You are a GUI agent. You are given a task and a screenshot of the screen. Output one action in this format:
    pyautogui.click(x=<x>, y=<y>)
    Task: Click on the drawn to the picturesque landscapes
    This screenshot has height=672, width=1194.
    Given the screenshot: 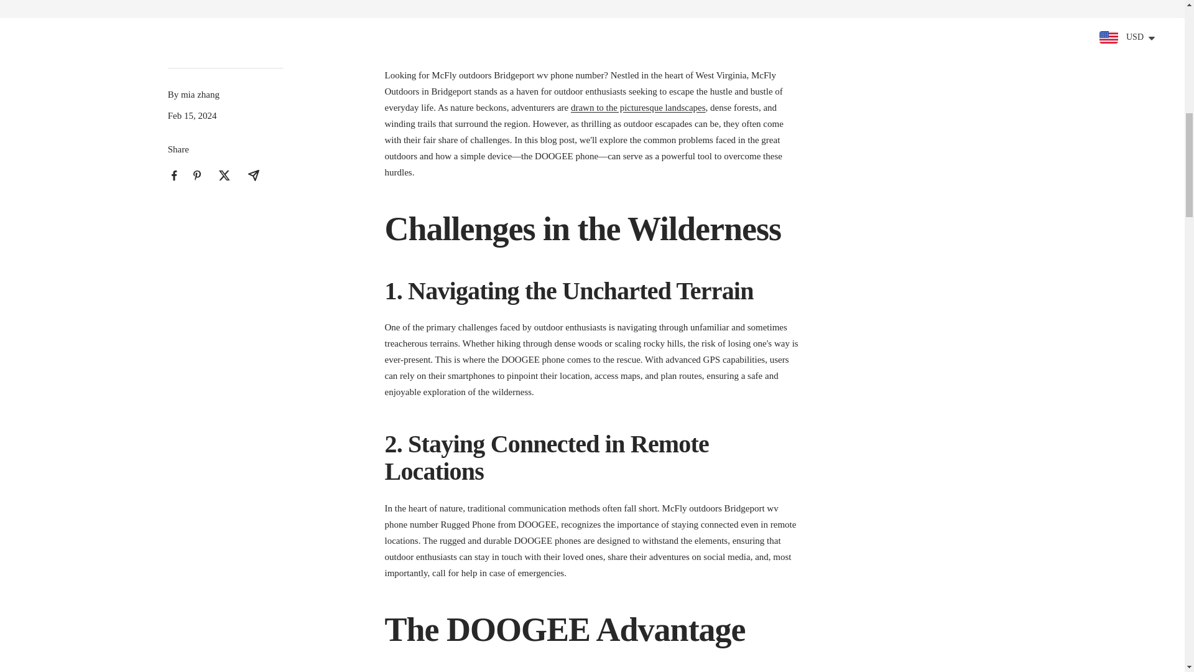 What is the action you would take?
    pyautogui.click(x=638, y=108)
    